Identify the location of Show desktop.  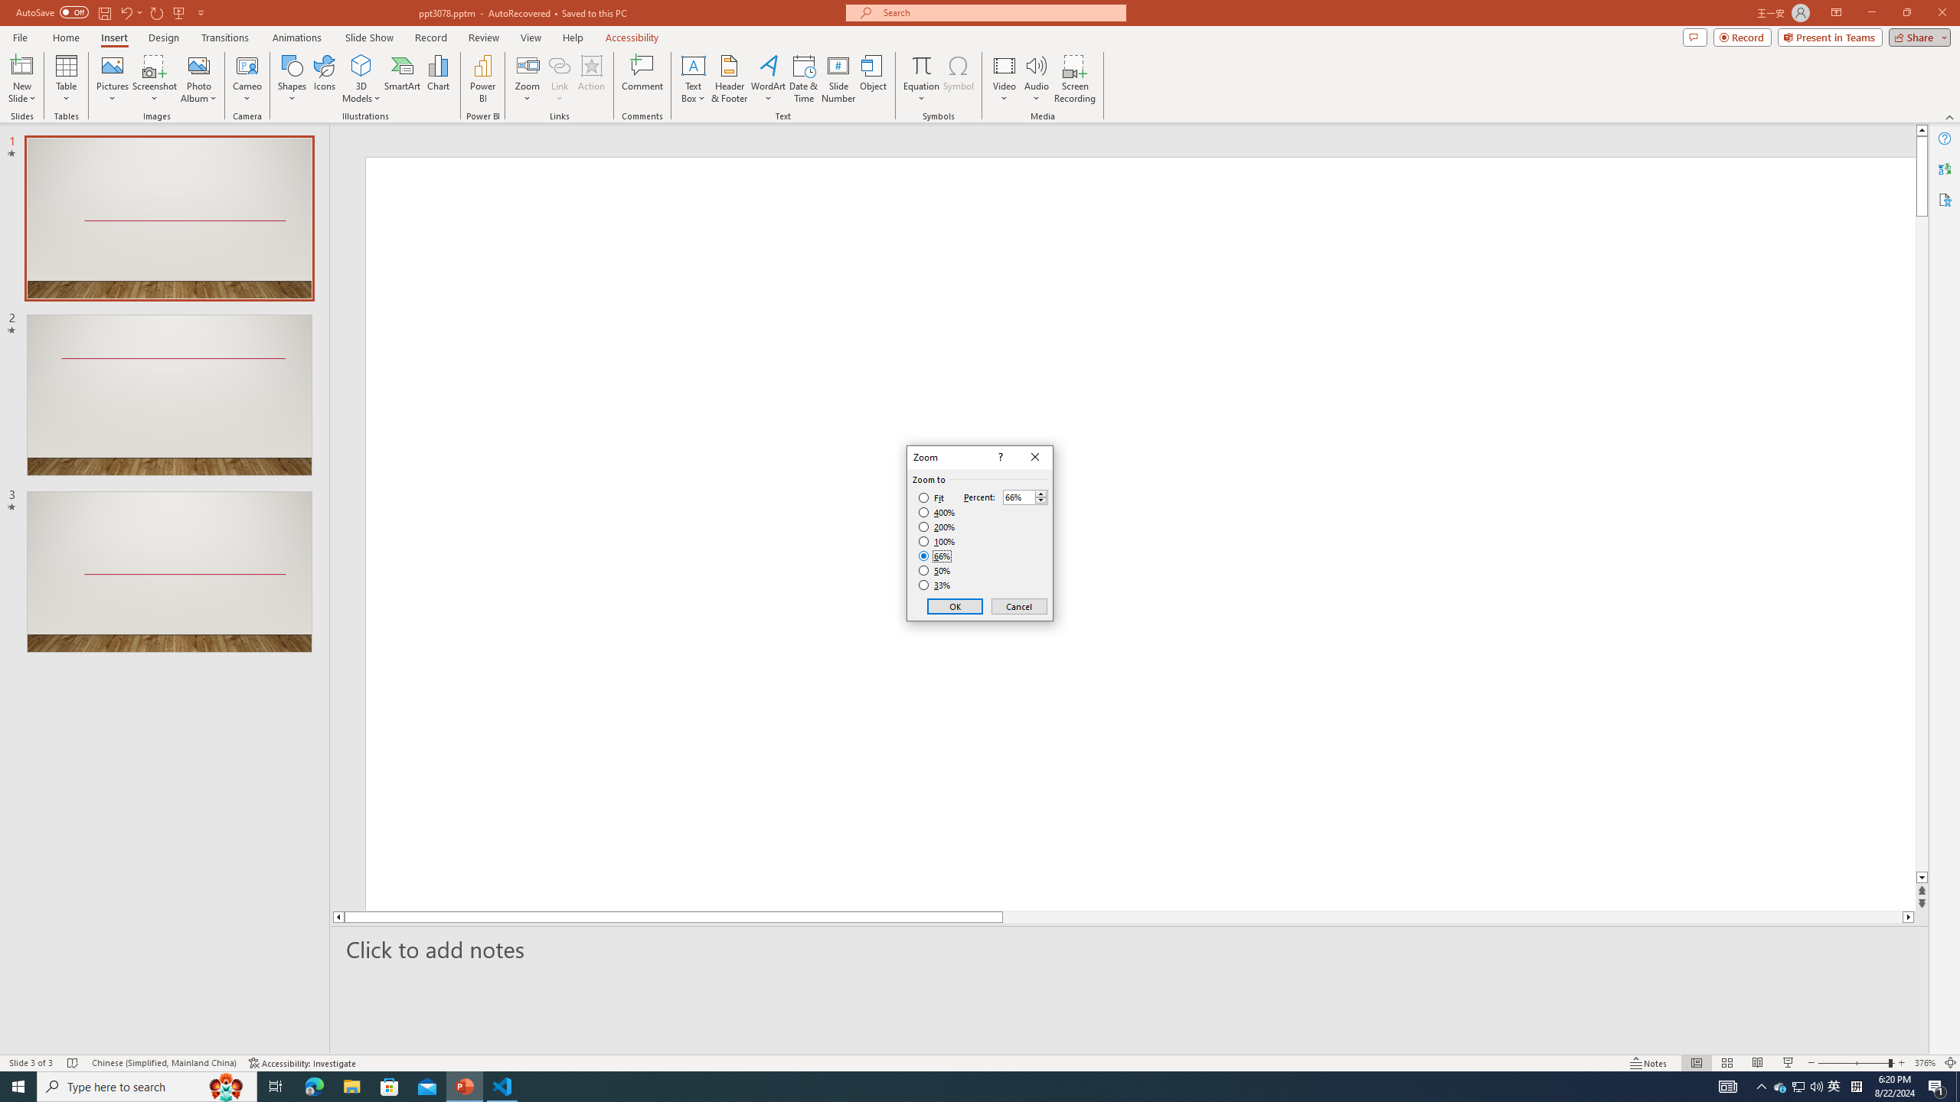
(1958, 1087).